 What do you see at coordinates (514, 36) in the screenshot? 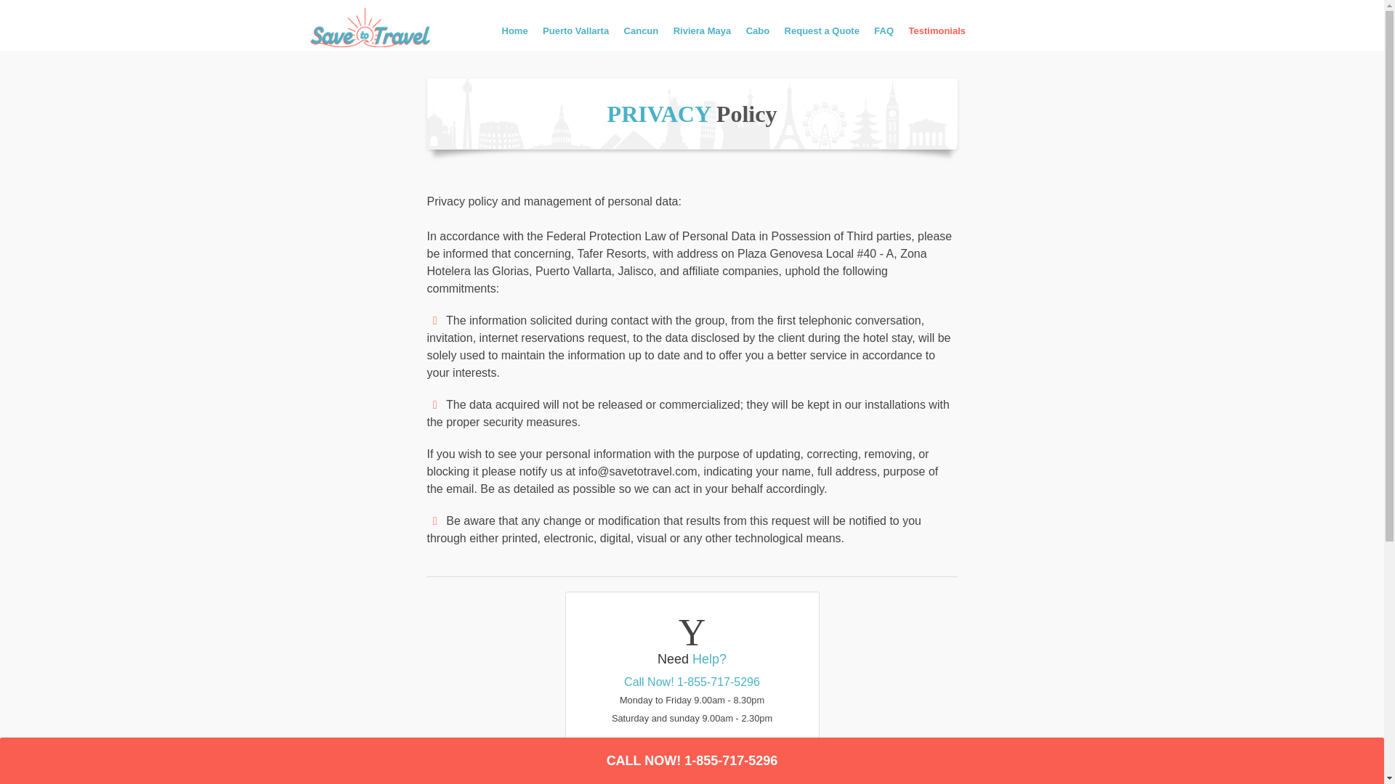
I see `Home` at bounding box center [514, 36].